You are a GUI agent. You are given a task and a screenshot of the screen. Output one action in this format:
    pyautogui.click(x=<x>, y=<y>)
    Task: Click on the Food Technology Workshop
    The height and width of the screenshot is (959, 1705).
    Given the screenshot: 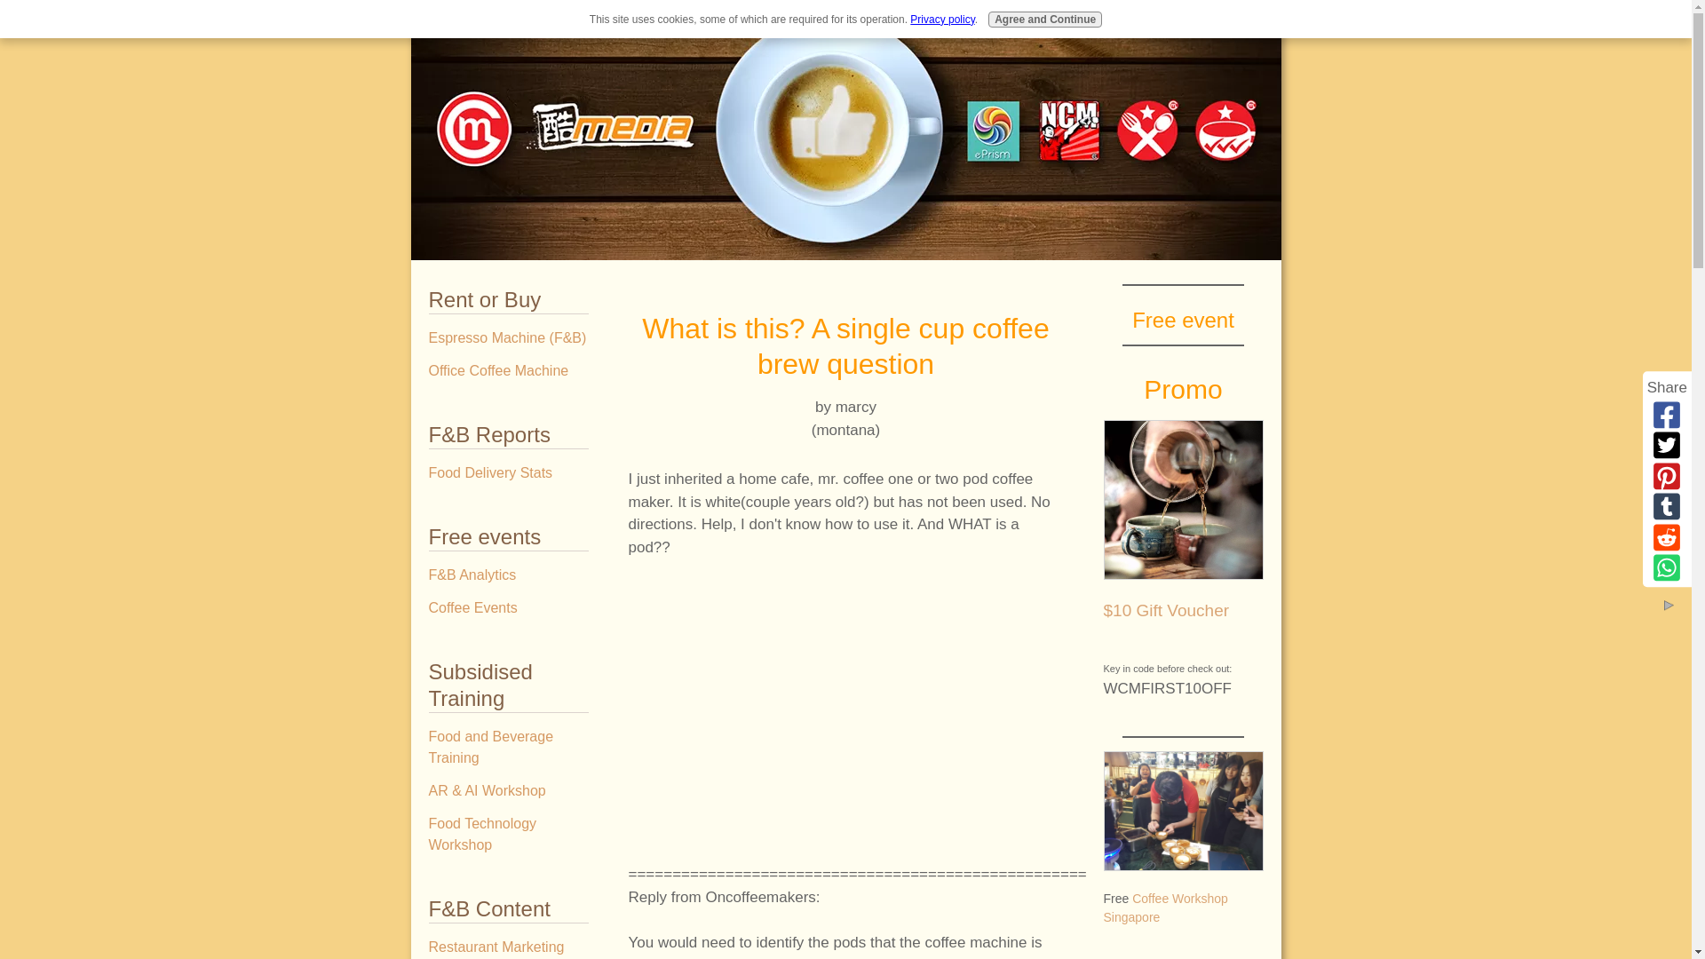 What is the action you would take?
    pyautogui.click(x=508, y=835)
    